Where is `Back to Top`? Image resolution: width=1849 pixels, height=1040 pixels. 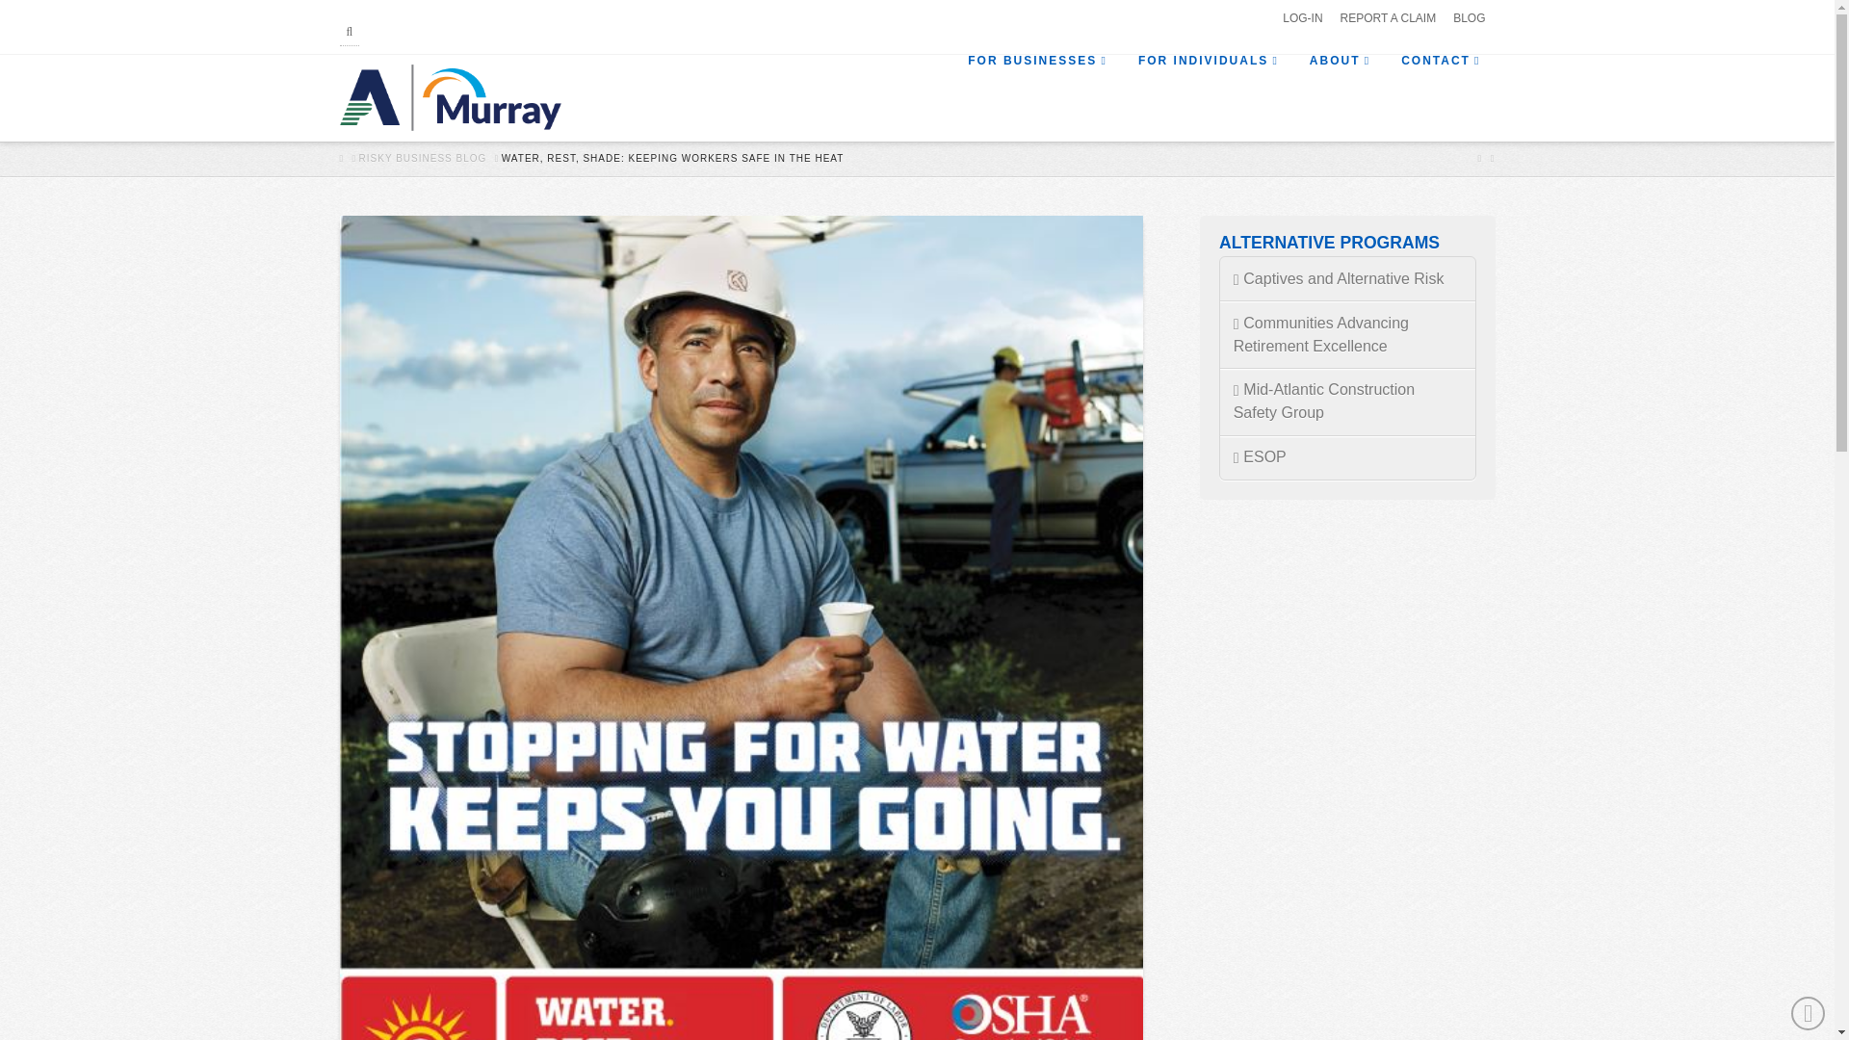 Back to Top is located at coordinates (1809, 1013).